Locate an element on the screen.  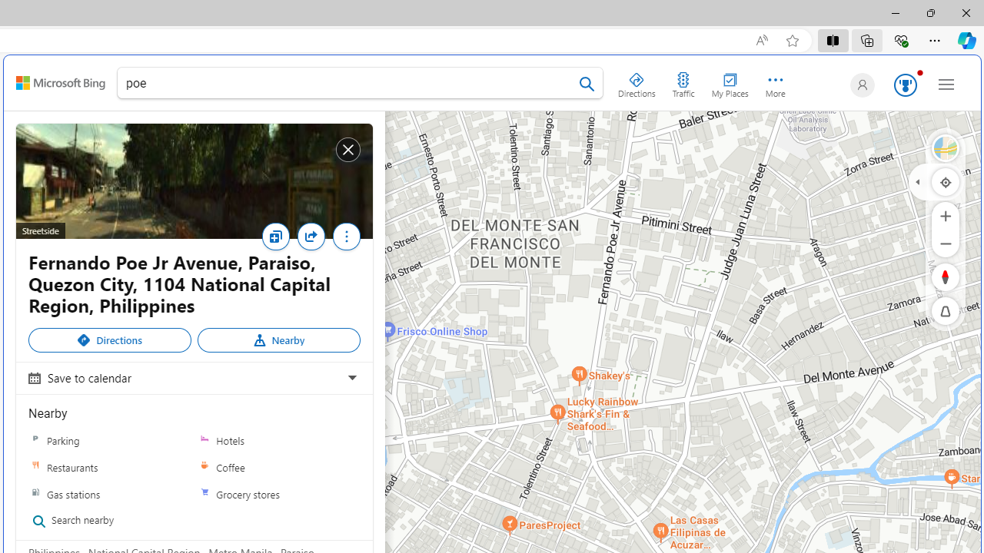
Grocery stores is located at coordinates (204, 494).